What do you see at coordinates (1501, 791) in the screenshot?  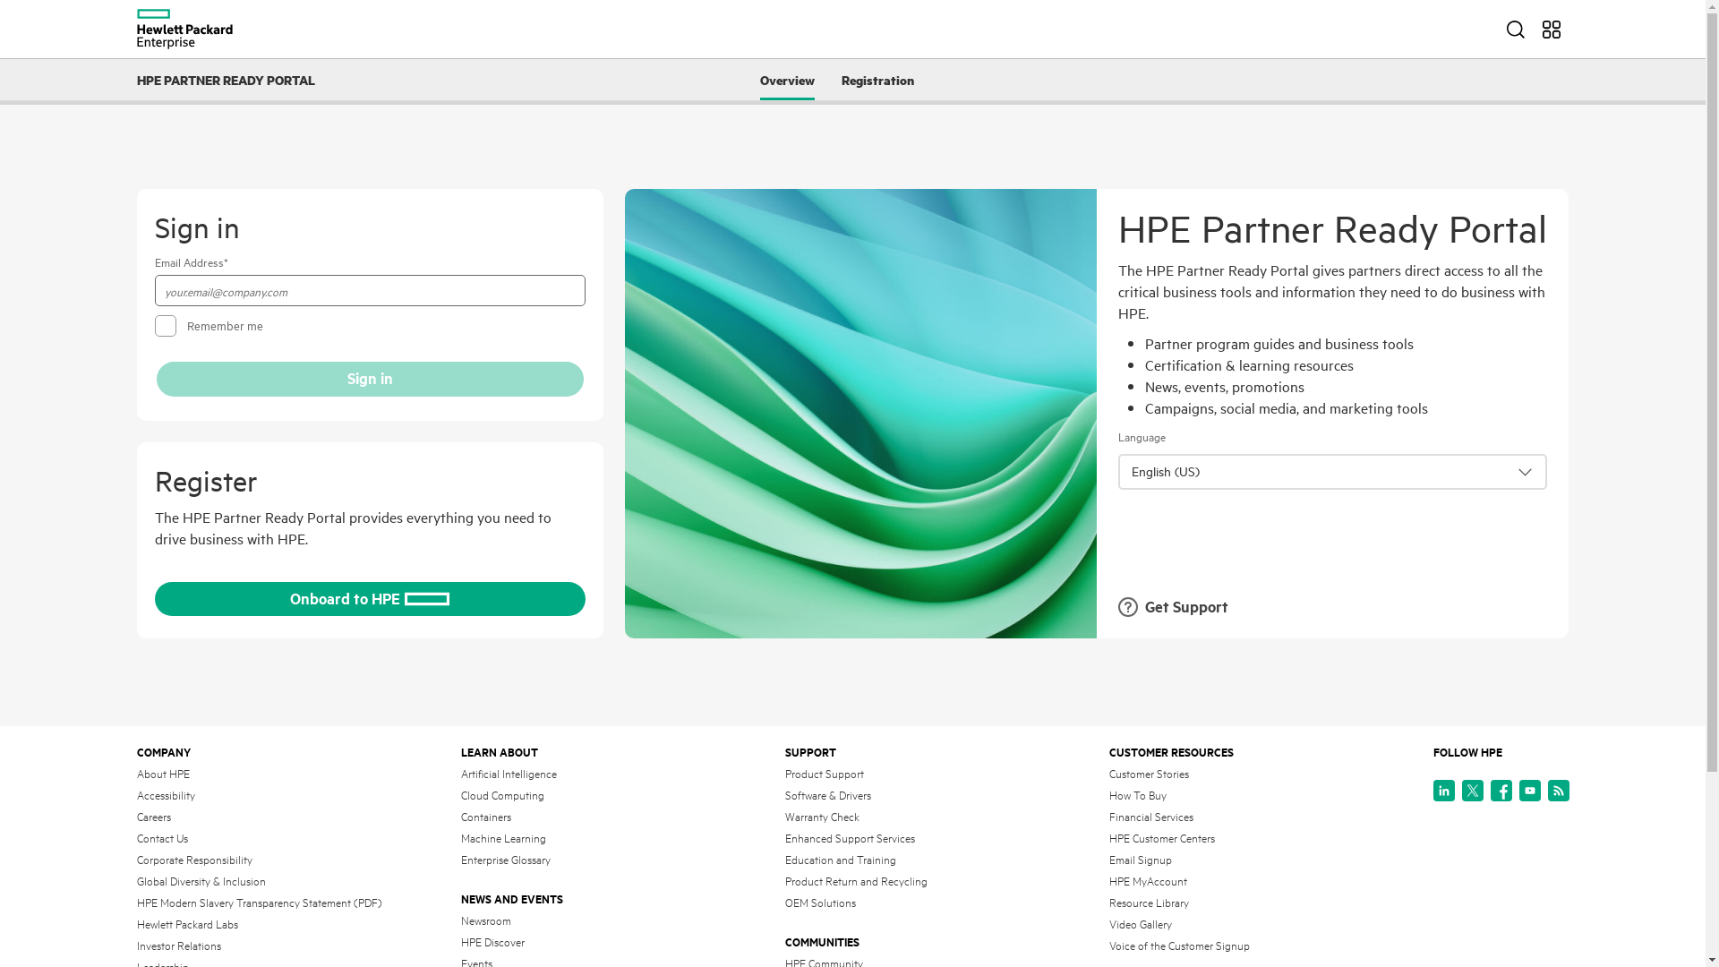 I see `Facebook - new window` at bounding box center [1501, 791].